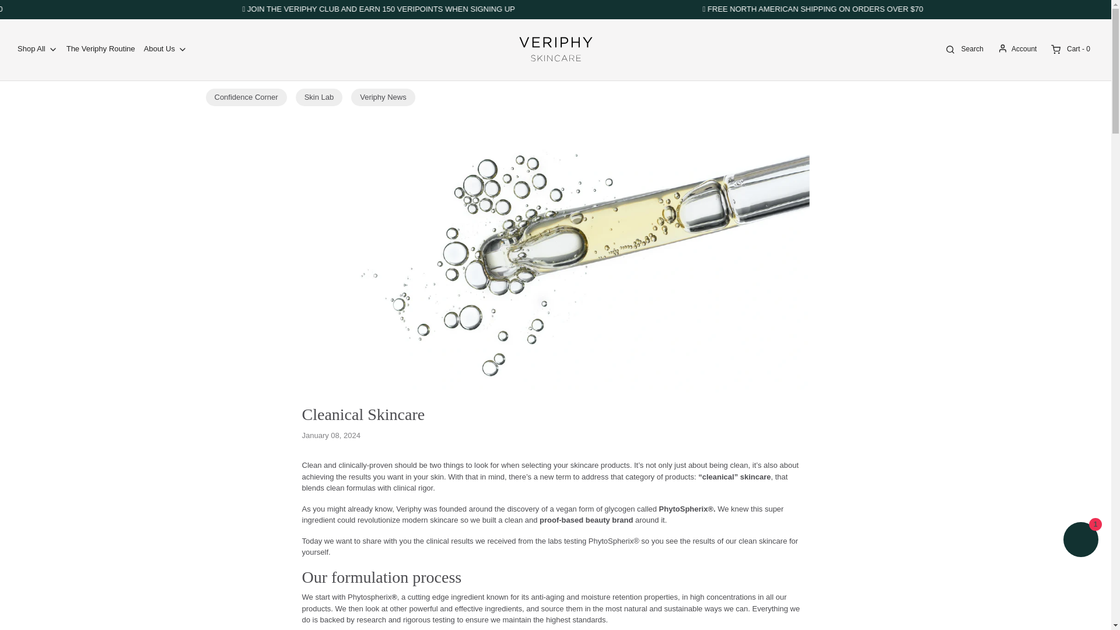 The width and height of the screenshot is (1120, 630). Describe the element at coordinates (963, 49) in the screenshot. I see `Search` at that location.